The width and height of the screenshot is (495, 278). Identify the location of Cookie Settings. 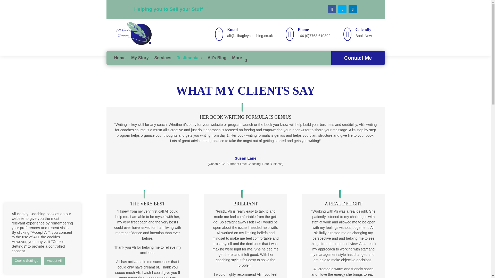
(26, 260).